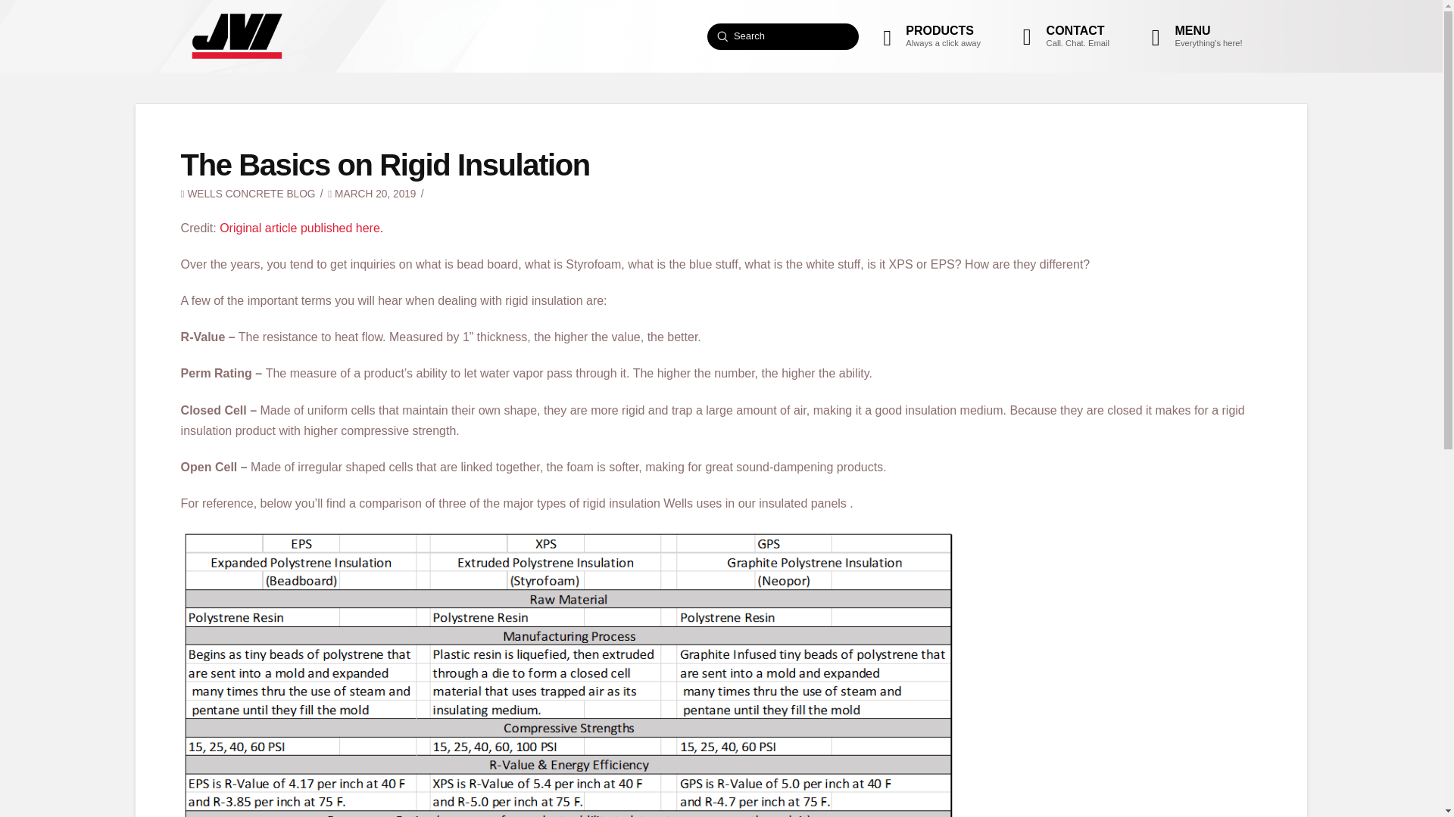 The height and width of the screenshot is (817, 1454). What do you see at coordinates (1062, 36) in the screenshot?
I see `Original article published here.` at bounding box center [1062, 36].